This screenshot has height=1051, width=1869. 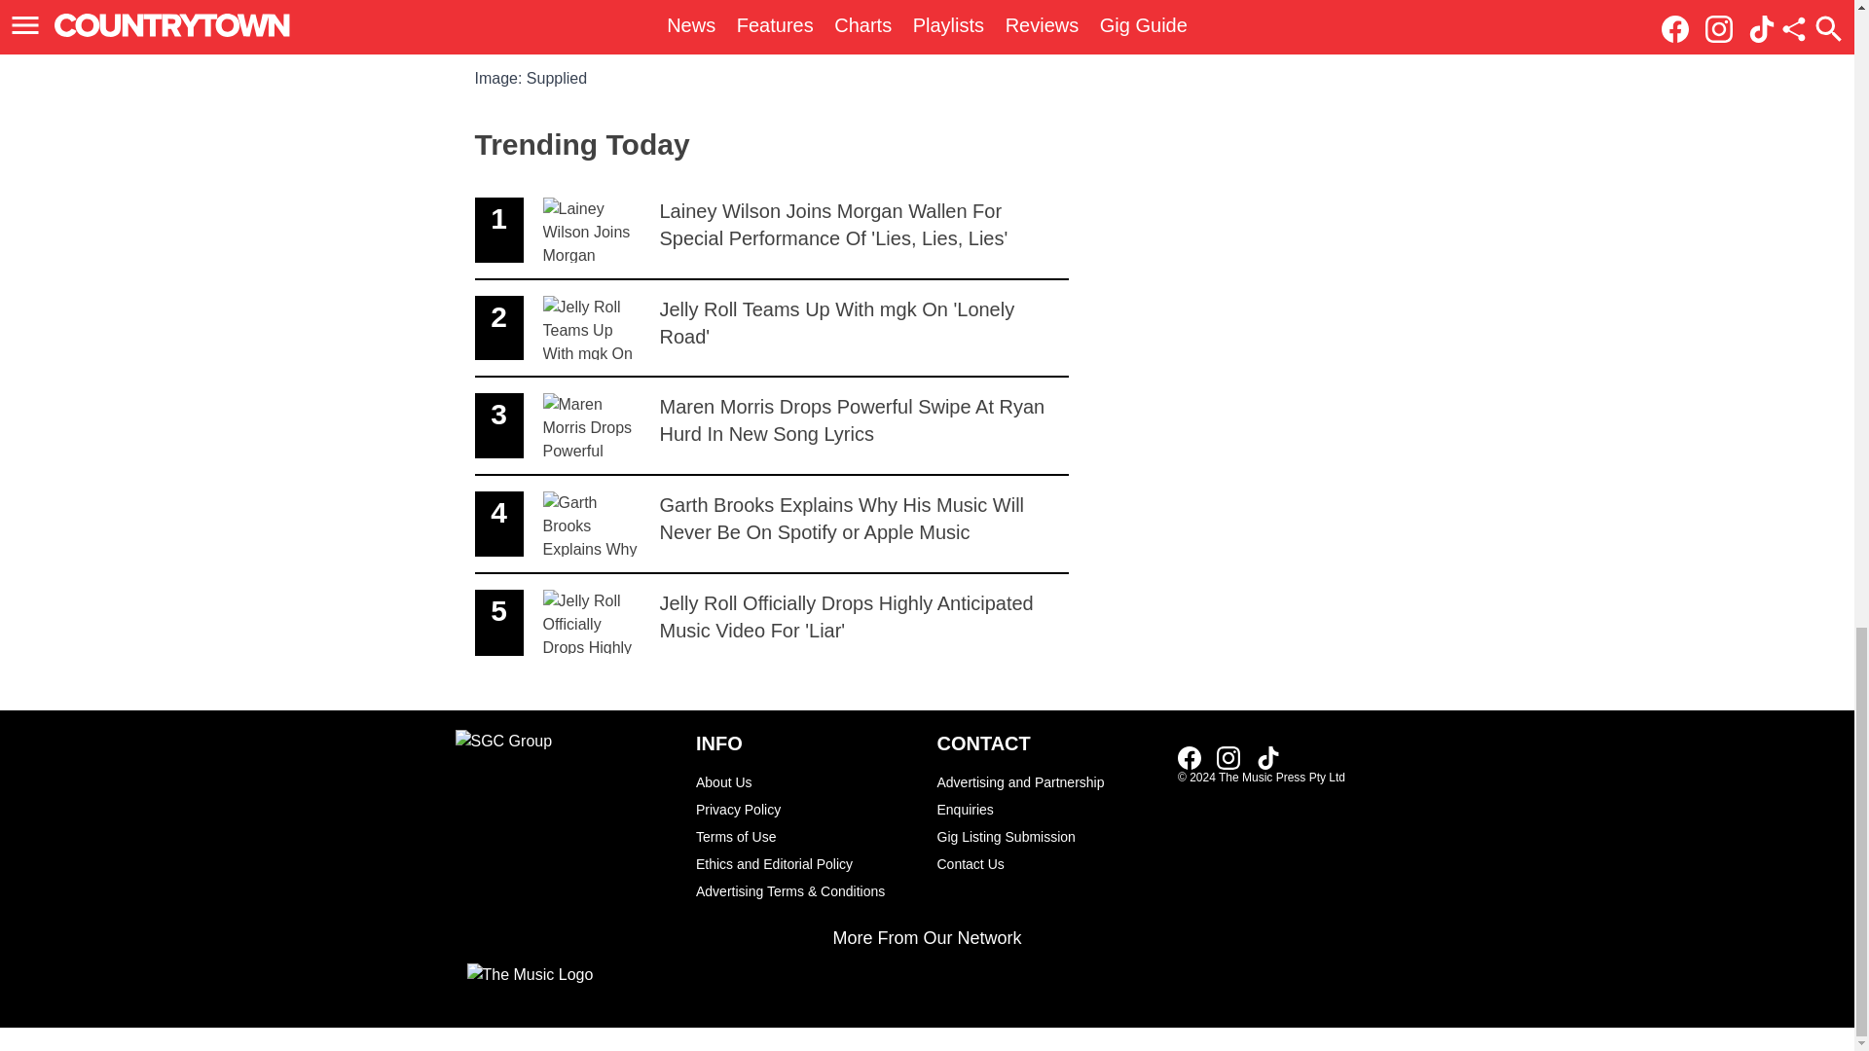 I want to click on Link to our TikTok, so click(x=1267, y=757).